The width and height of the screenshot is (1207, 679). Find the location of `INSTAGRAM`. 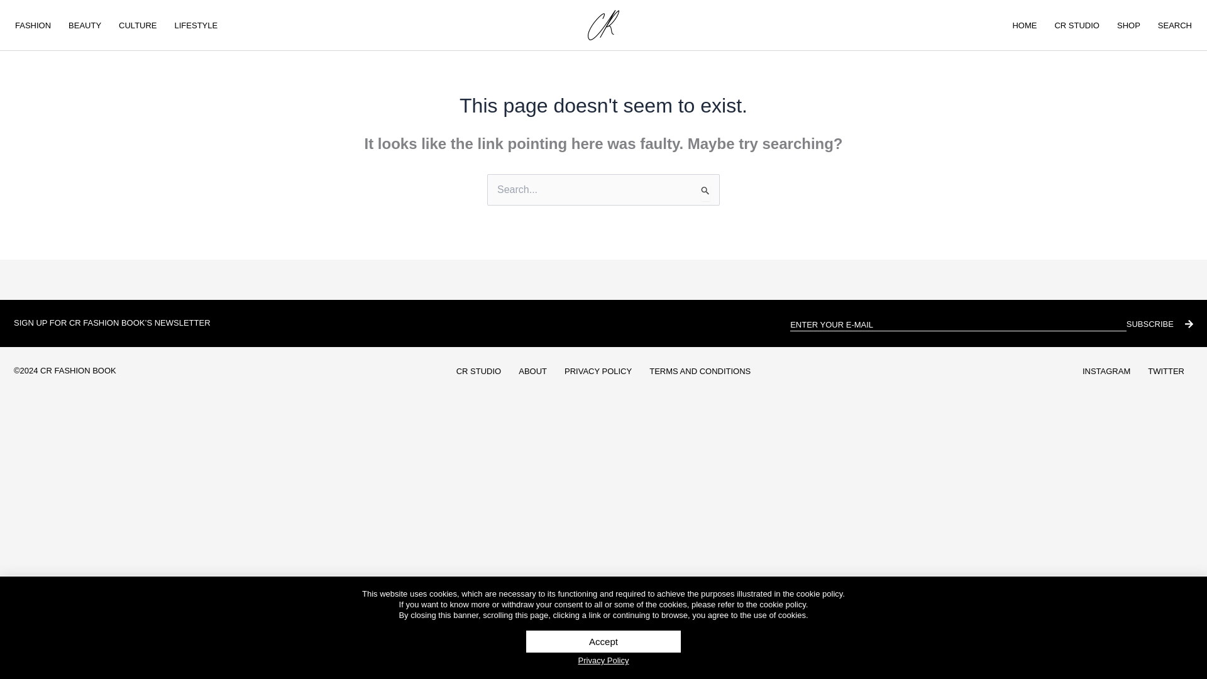

INSTAGRAM is located at coordinates (1106, 371).